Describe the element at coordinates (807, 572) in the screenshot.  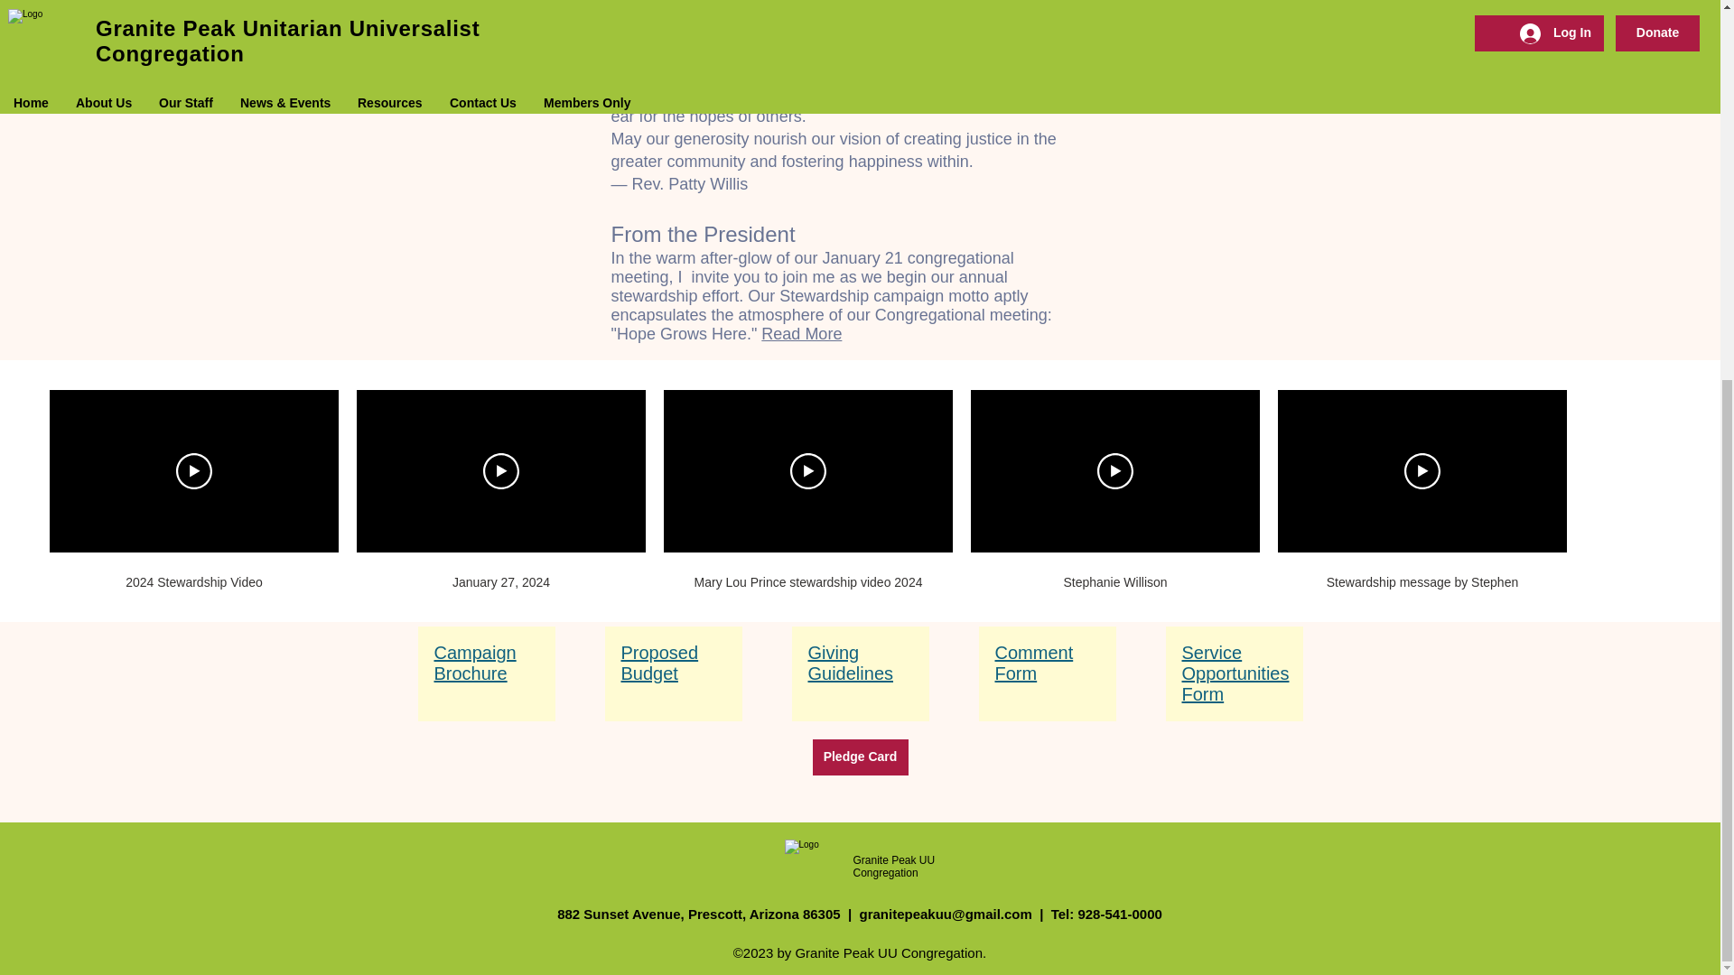
I see `Mary Lou Prince stewardship video 2024` at that location.